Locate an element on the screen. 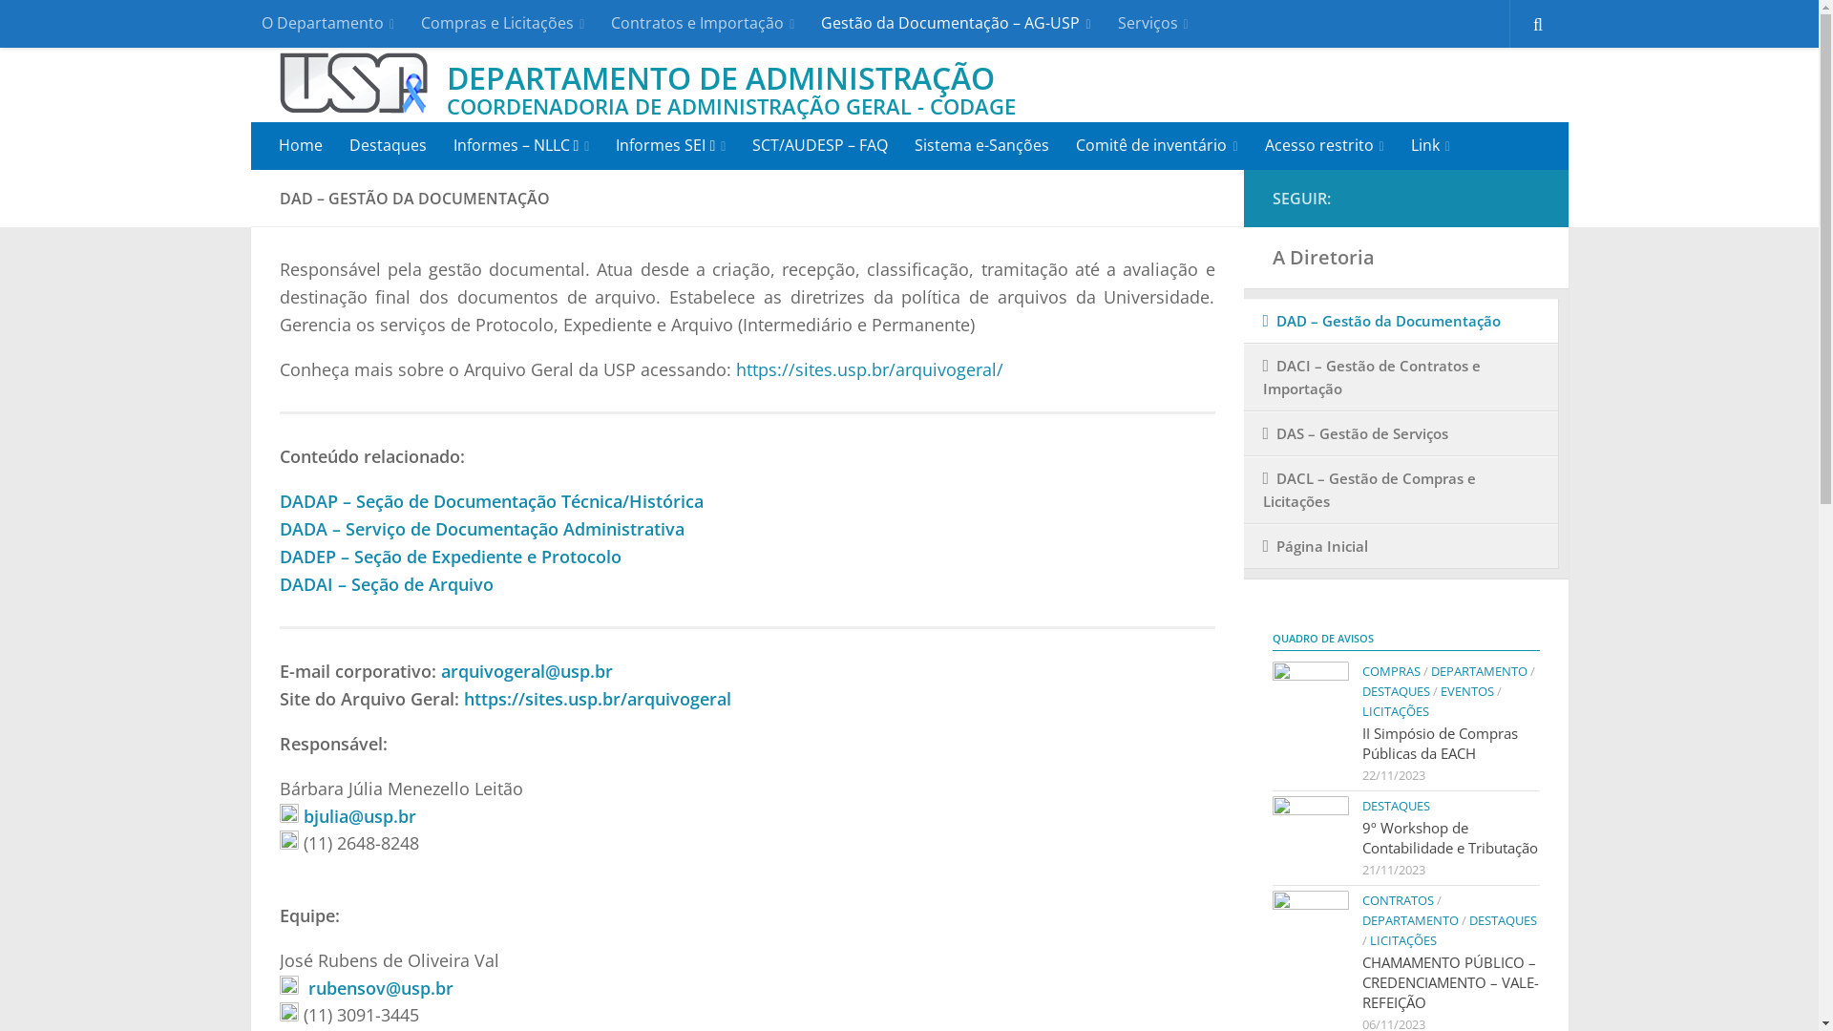 This screenshot has height=1031, width=1833. O Departamento is located at coordinates (328, 24).